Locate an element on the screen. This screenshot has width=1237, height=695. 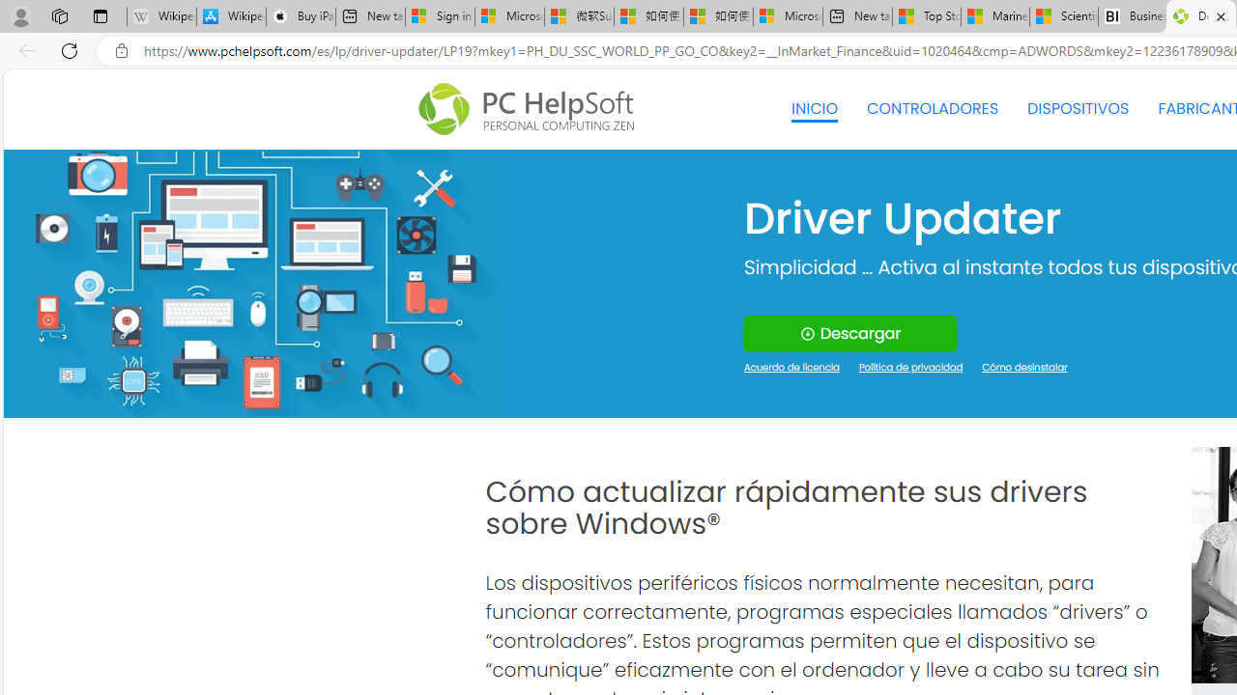
CONTROLADORES is located at coordinates (934, 108).